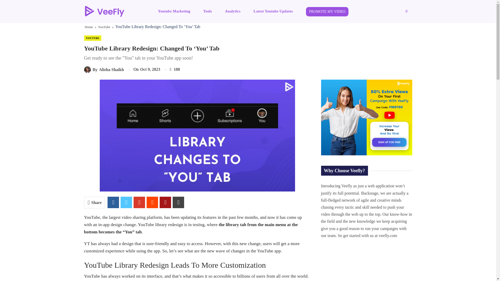 The height and width of the screenshot is (281, 500). Describe the element at coordinates (104, 27) in the screenshot. I see `YouTube` at that location.